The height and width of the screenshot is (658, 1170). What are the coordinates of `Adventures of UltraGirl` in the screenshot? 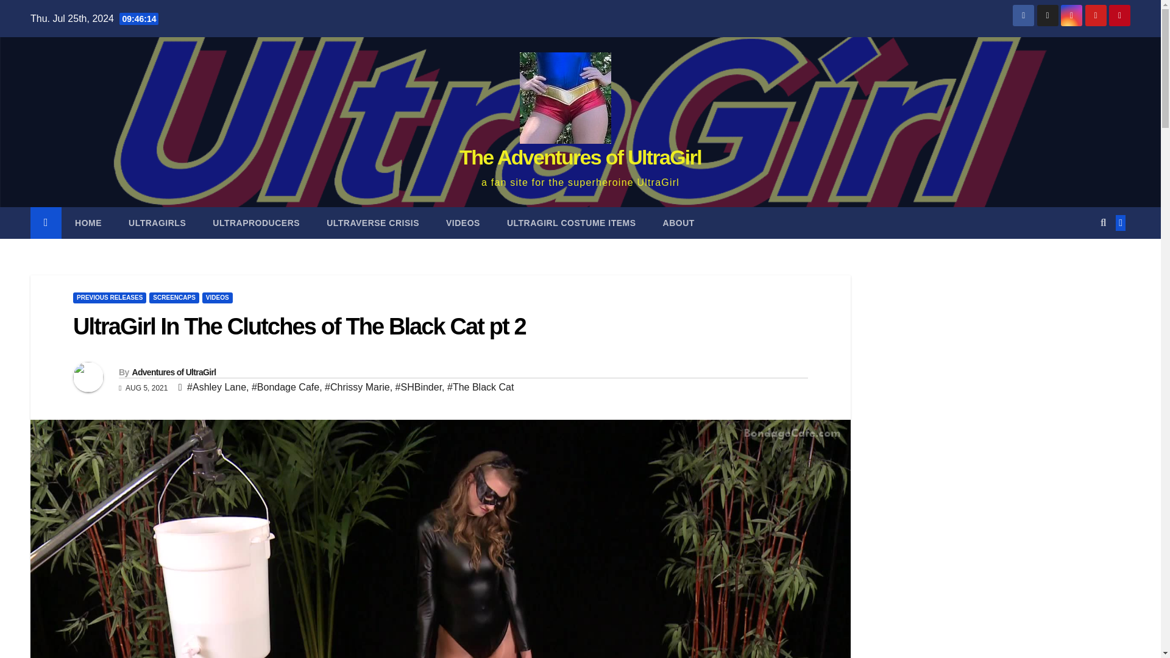 It's located at (173, 372).